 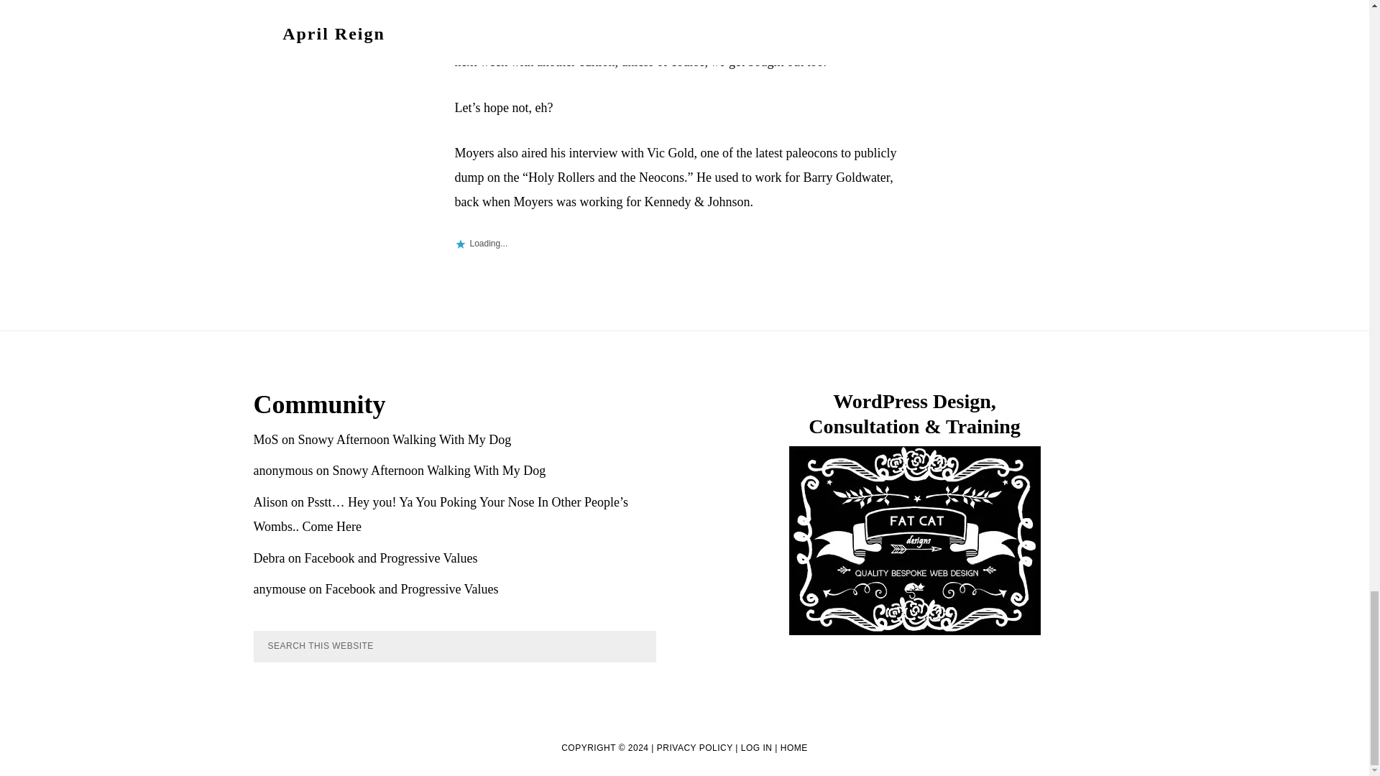 What do you see at coordinates (438, 470) in the screenshot?
I see `Snowy Afternoon Walking With My Dog` at bounding box center [438, 470].